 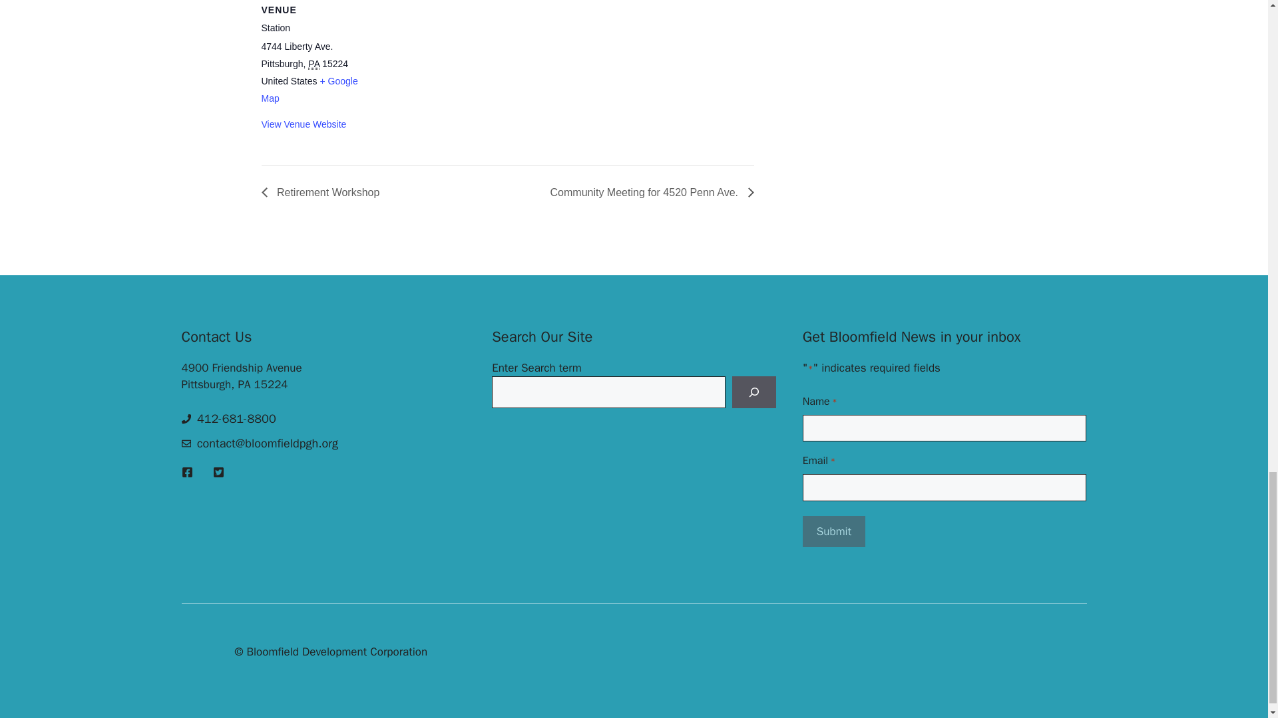 I want to click on Click to view a Google Map, so click(x=309, y=89).